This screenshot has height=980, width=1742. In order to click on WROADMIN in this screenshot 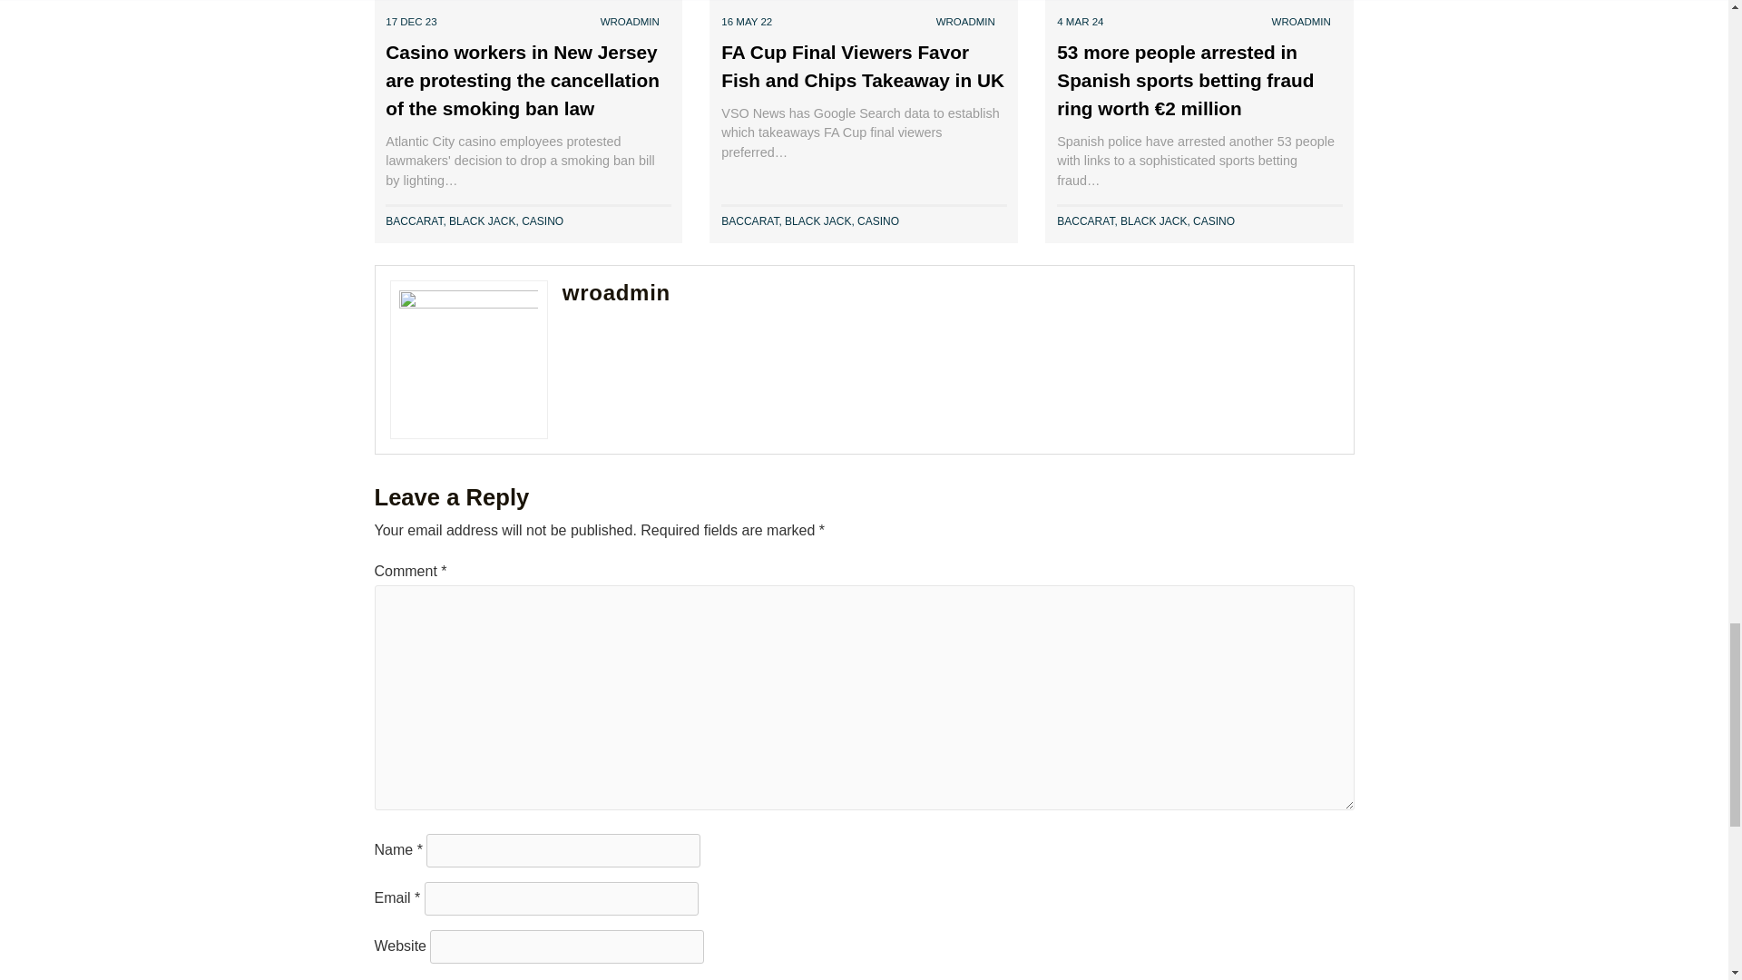, I will do `click(965, 22)`.